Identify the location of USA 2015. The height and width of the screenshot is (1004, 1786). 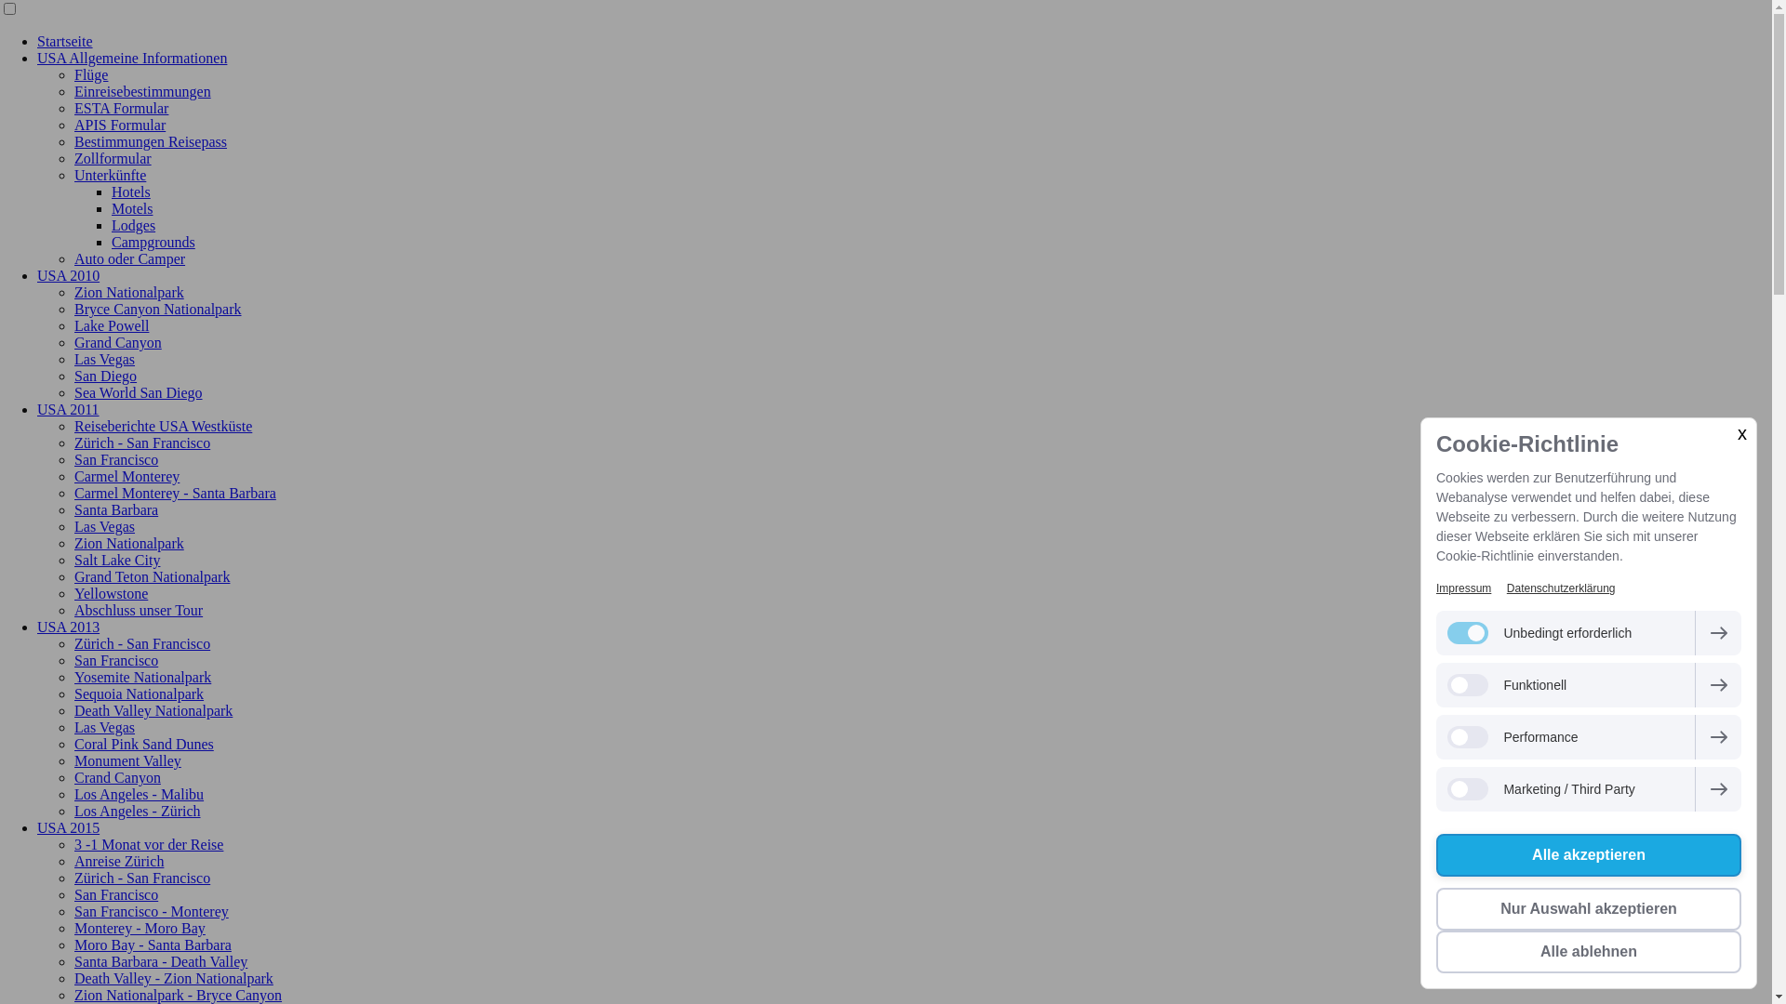
(69, 827).